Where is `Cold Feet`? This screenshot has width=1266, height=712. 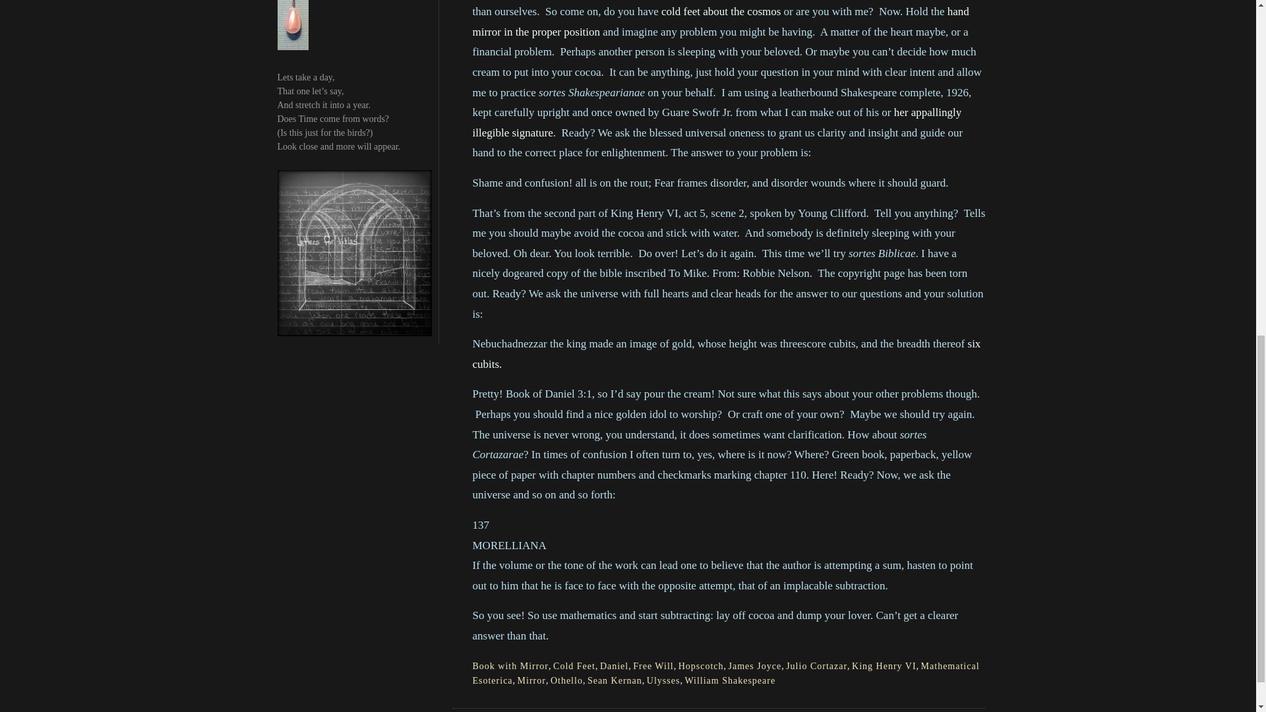 Cold Feet is located at coordinates (574, 666).